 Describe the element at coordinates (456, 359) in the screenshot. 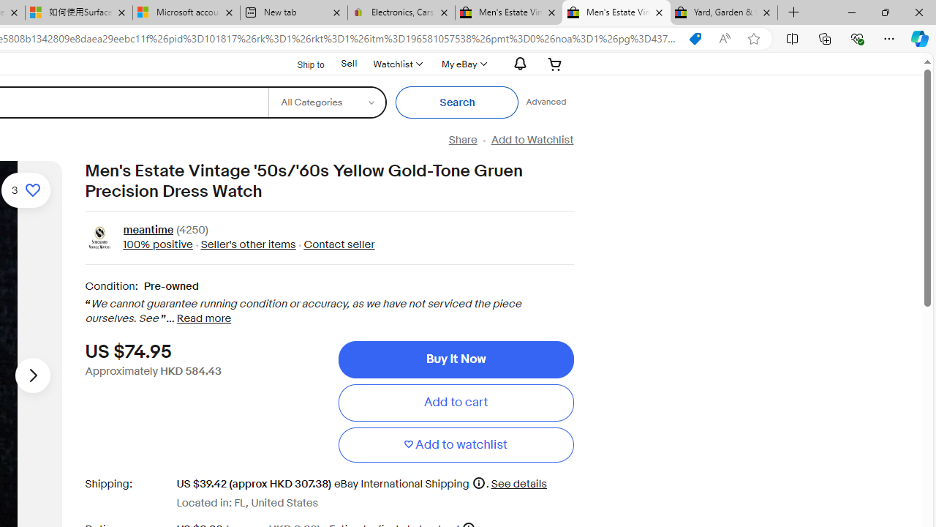

I see `Buy It Now` at that location.